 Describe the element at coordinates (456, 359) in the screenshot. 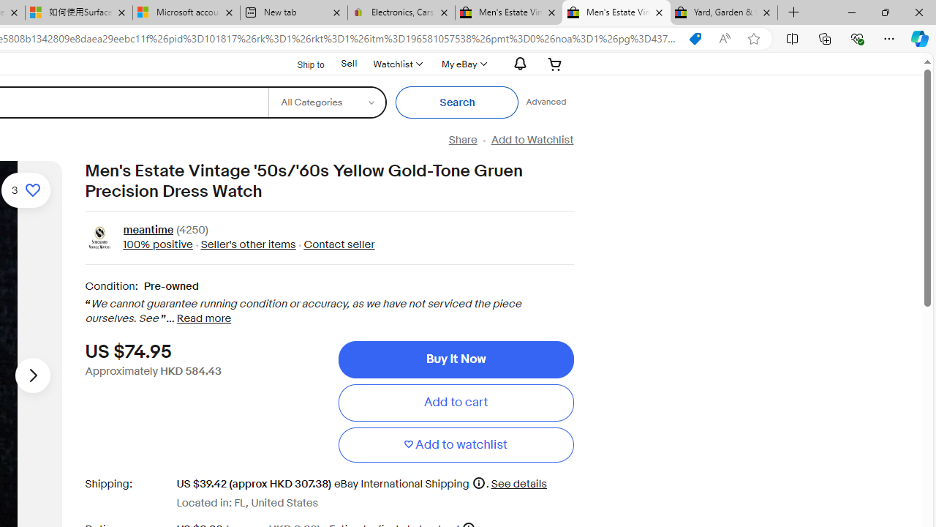

I see `Buy It Now` at that location.